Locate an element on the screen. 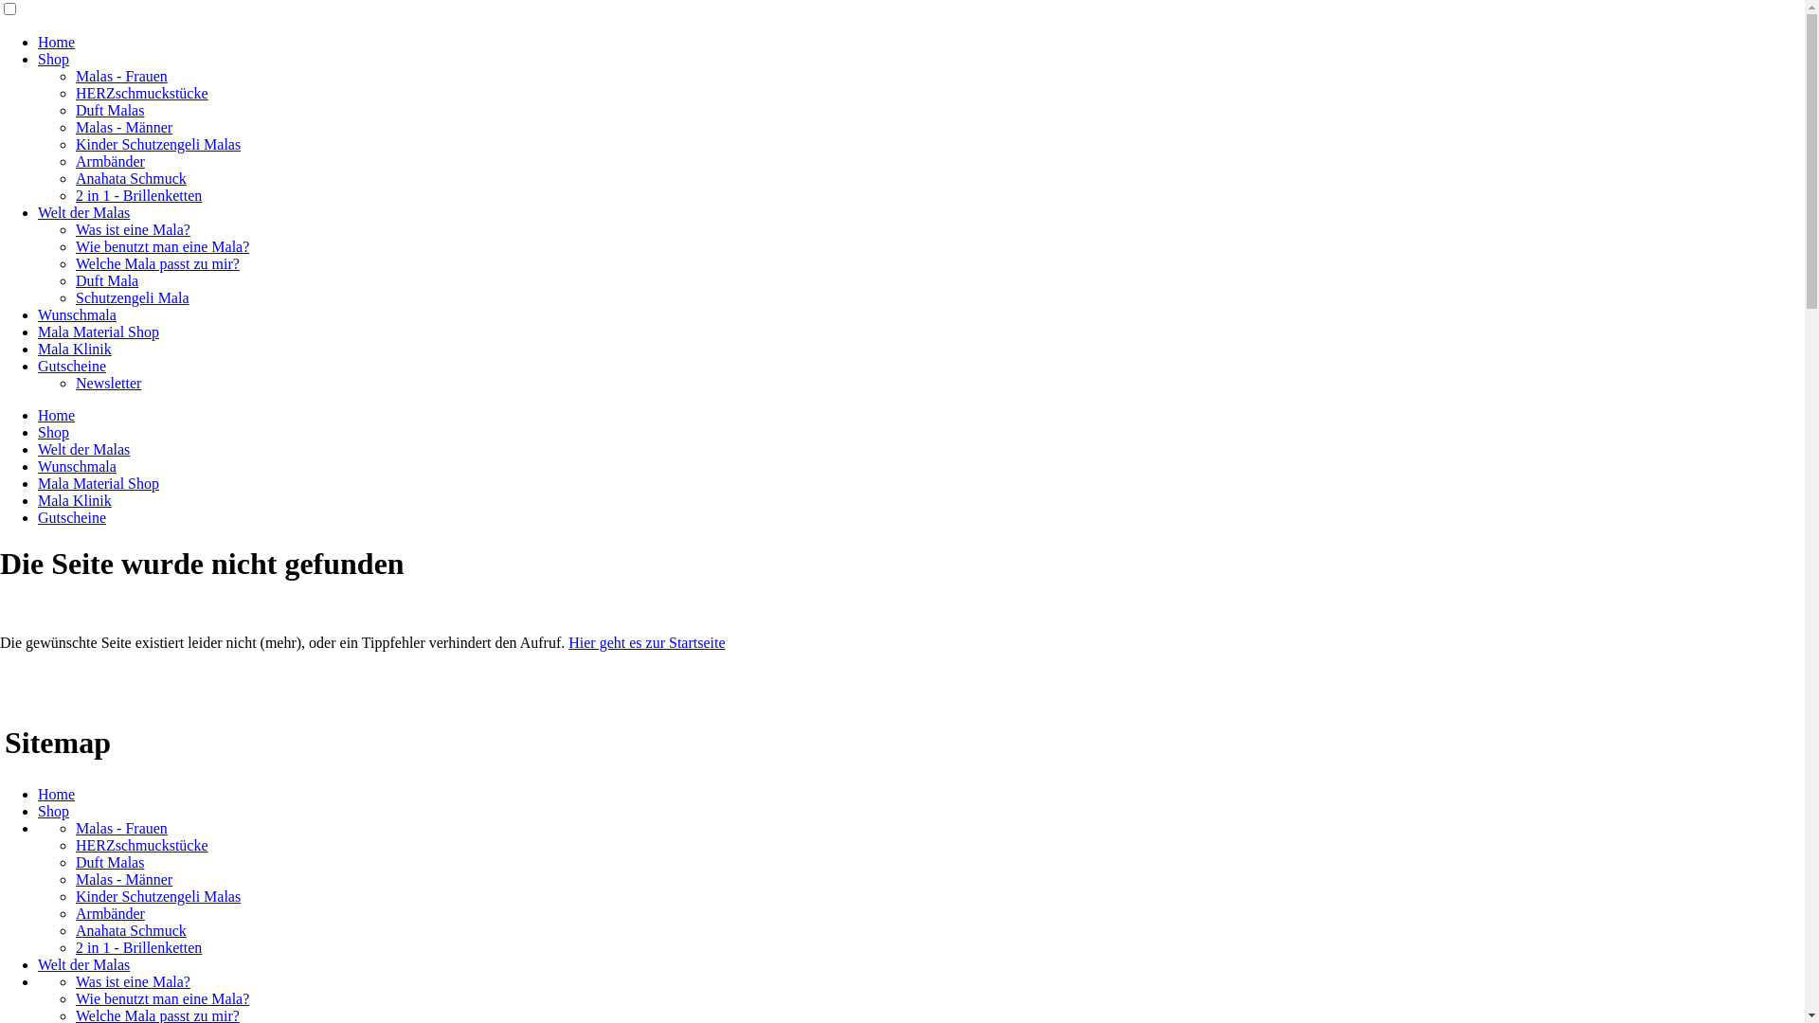 The width and height of the screenshot is (1819, 1023). Newsletter is located at coordinates (108, 383).